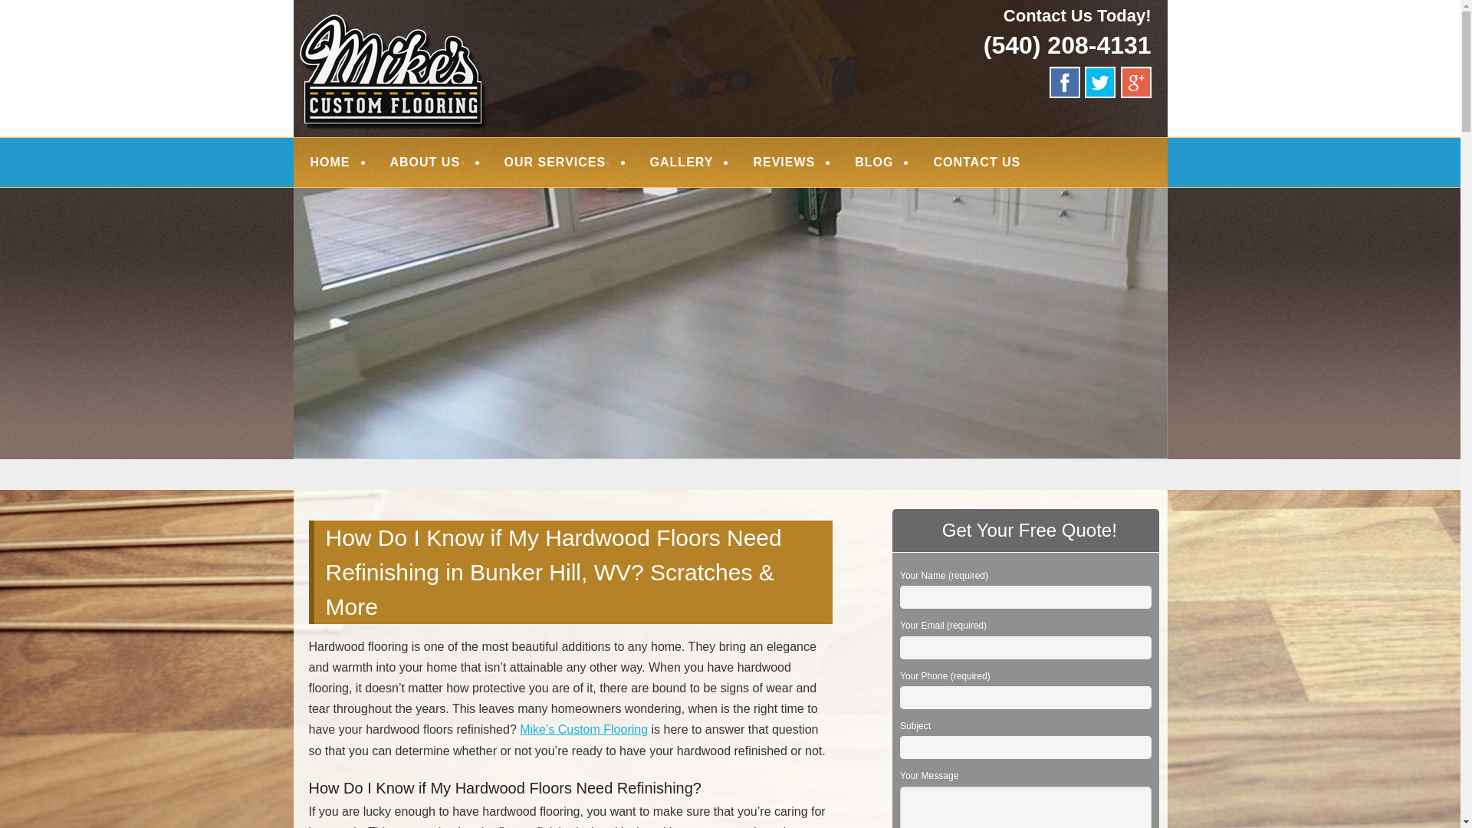  Describe the element at coordinates (557, 163) in the screenshot. I see `OUR SERVICES` at that location.